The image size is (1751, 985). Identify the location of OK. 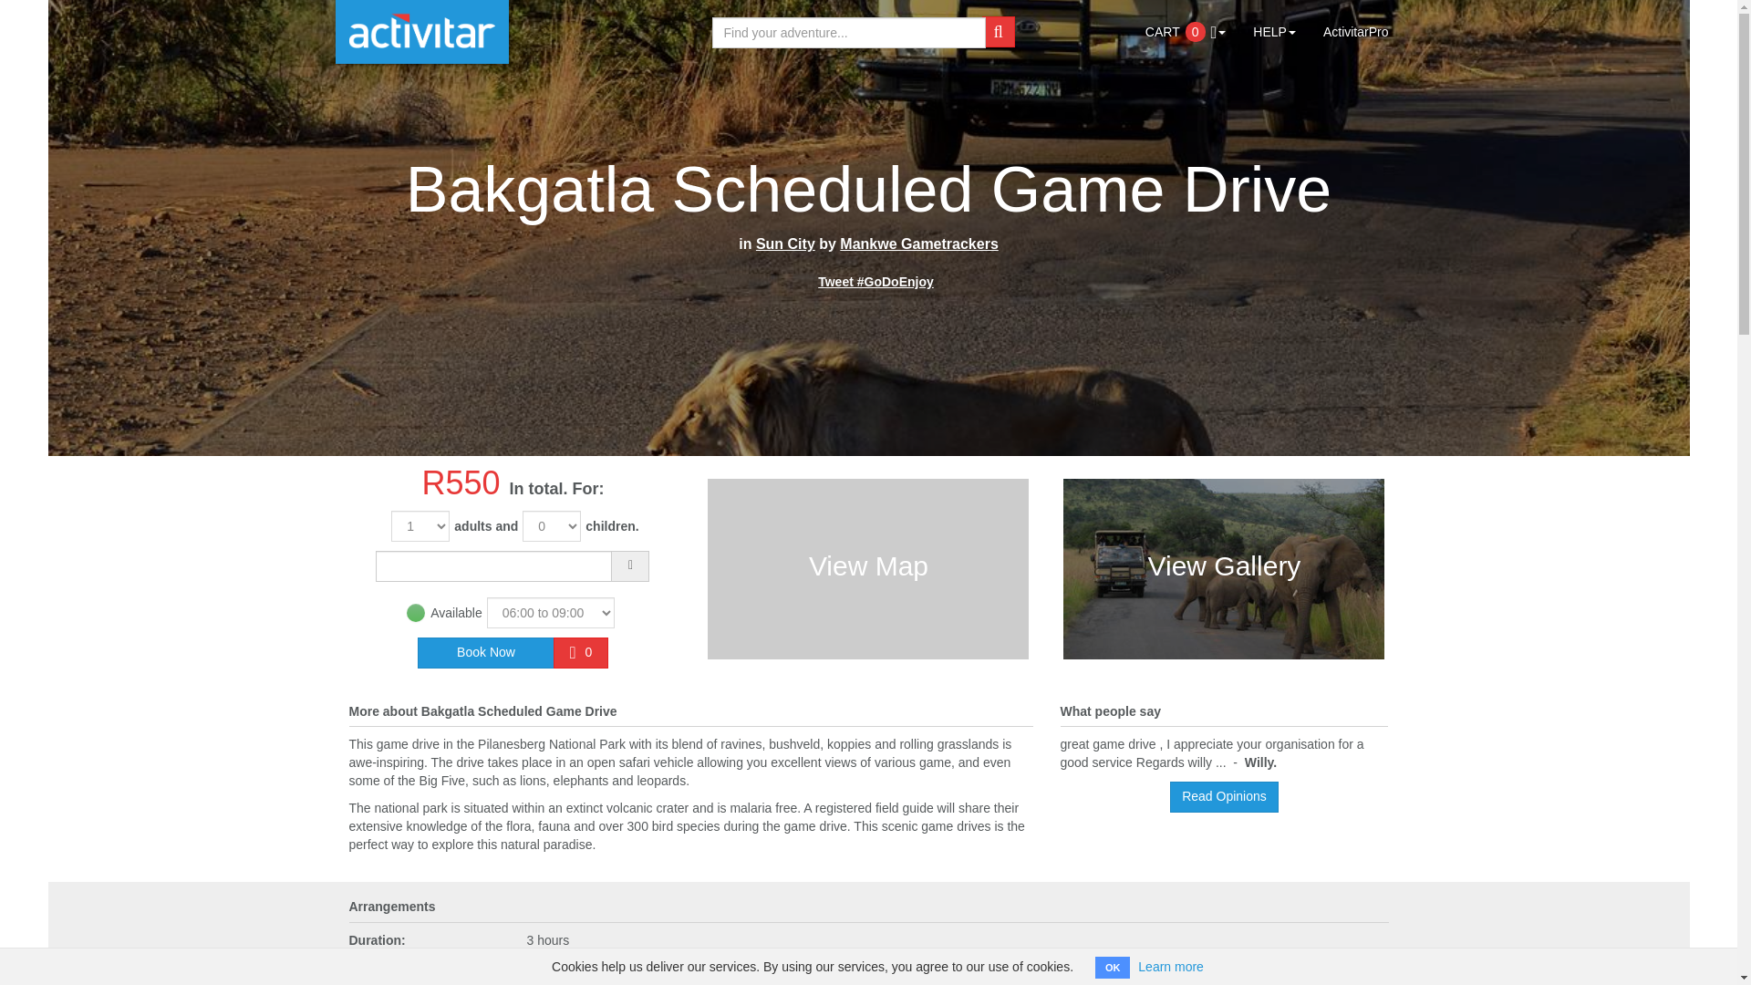
(1113, 967).